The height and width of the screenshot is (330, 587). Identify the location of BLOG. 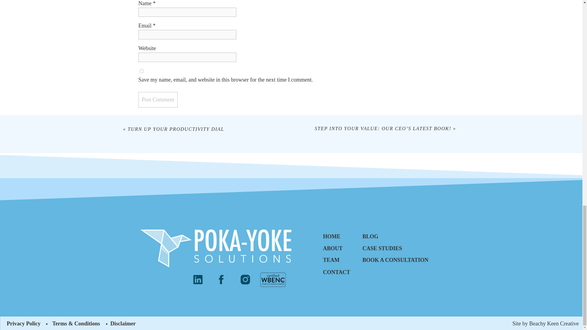
(384, 236).